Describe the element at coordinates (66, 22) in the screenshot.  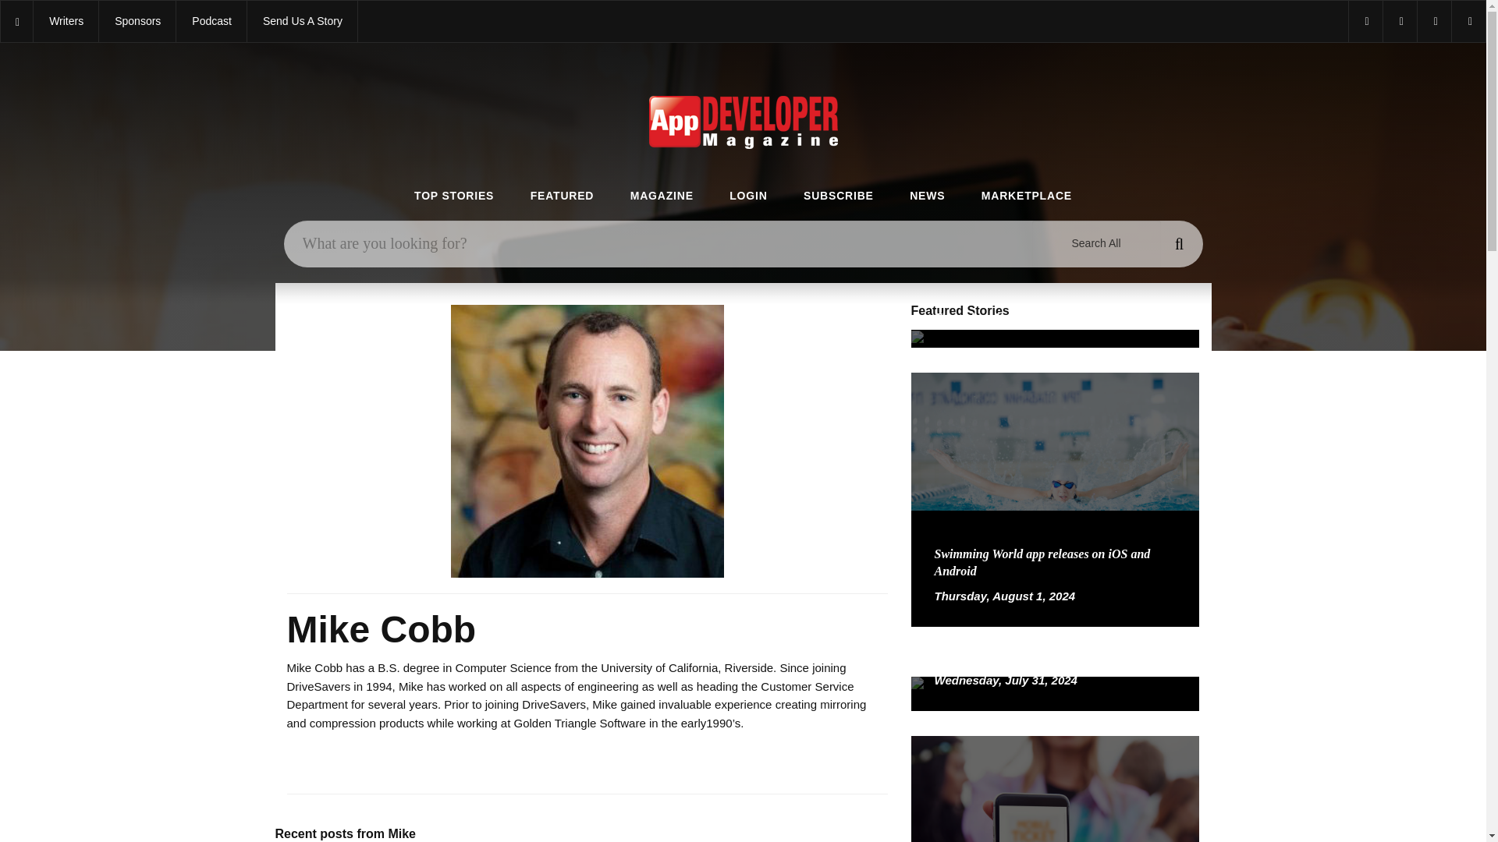
I see `Writers` at that location.